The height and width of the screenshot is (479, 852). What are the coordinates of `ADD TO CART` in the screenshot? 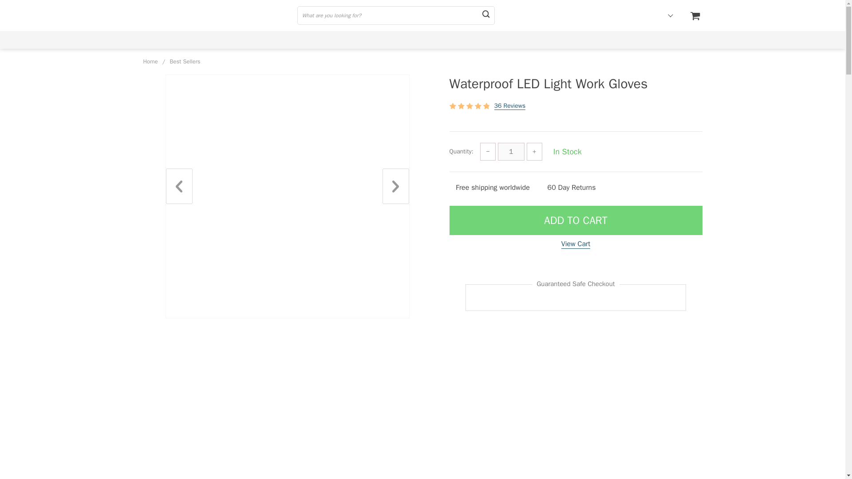 It's located at (575, 220).